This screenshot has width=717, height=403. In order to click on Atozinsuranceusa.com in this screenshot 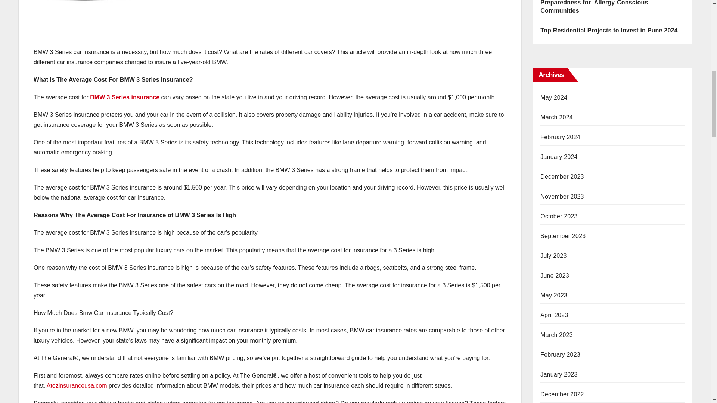, I will do `click(77, 385)`.